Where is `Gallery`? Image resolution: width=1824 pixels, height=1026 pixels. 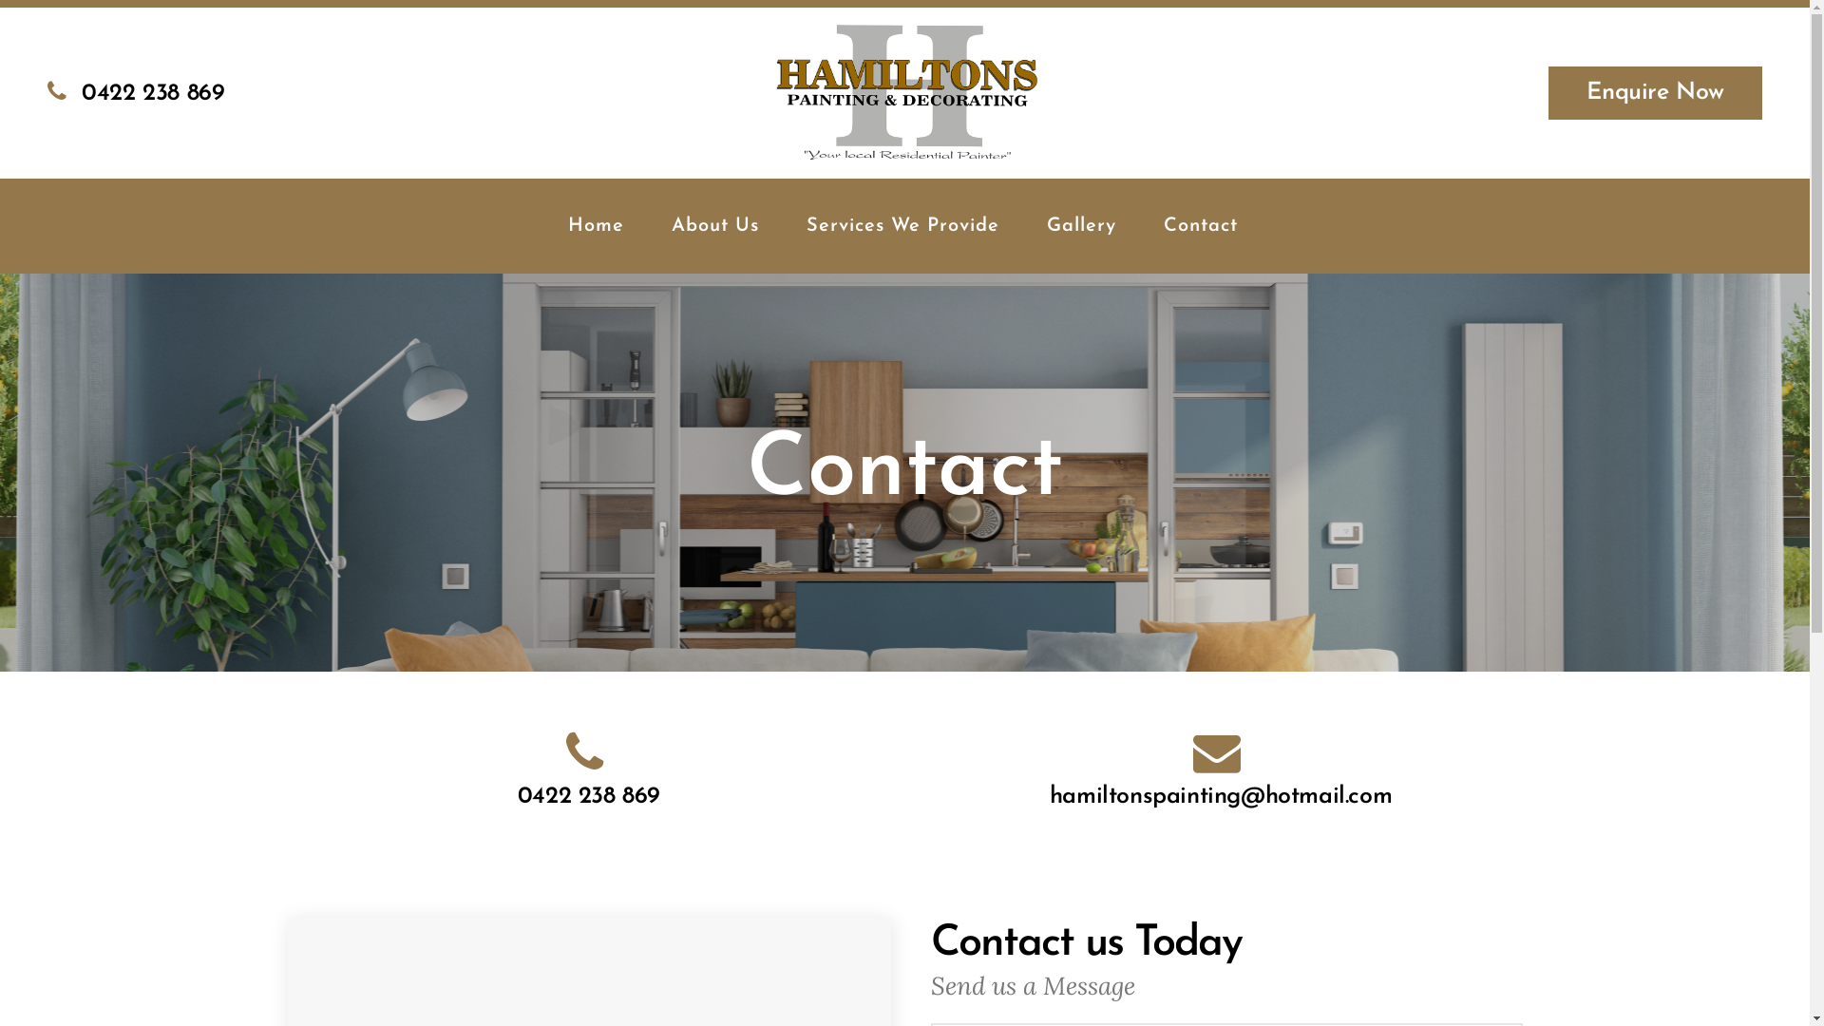
Gallery is located at coordinates (1081, 226).